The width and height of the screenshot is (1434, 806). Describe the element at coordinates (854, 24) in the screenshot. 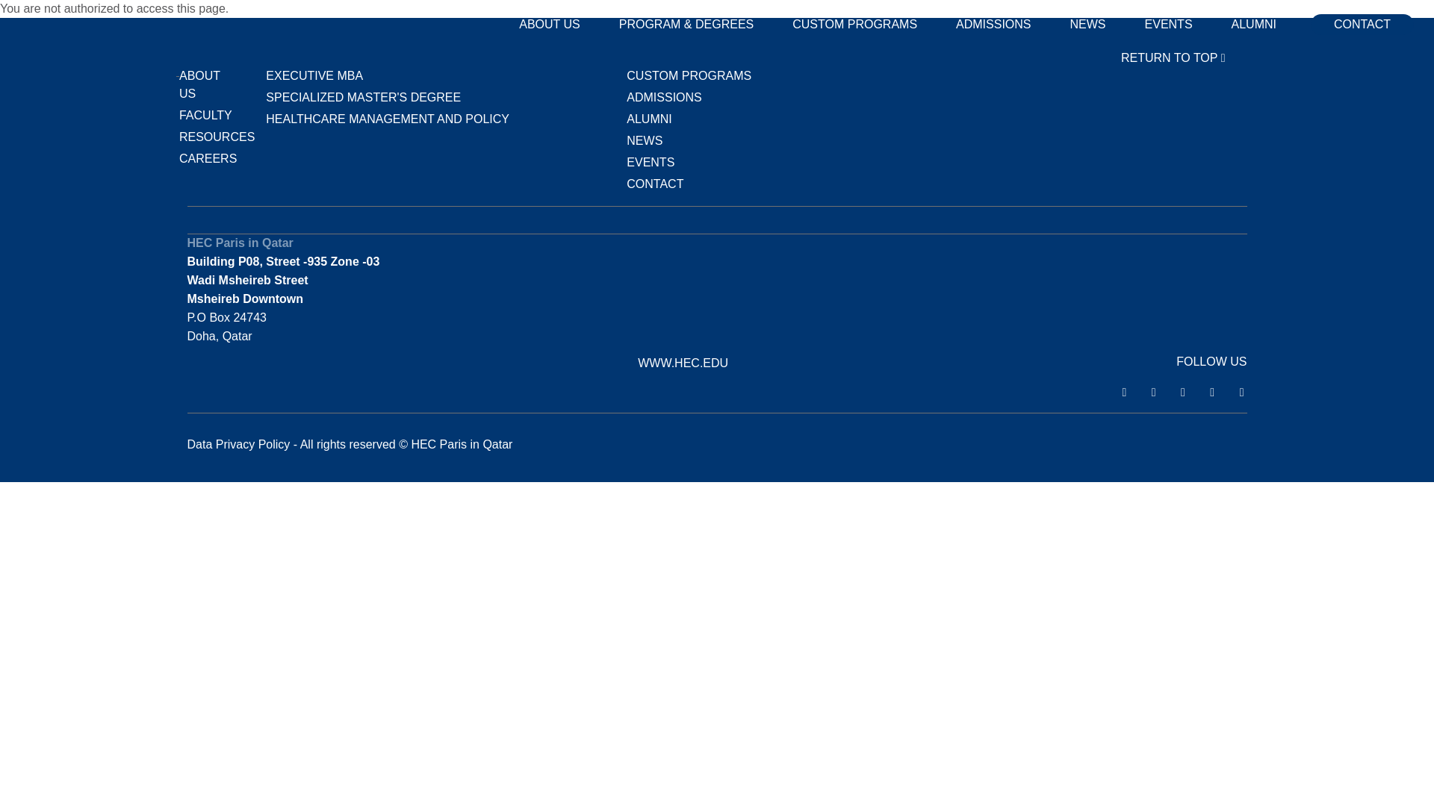

I see `CUSTOM PROGRAMS` at that location.